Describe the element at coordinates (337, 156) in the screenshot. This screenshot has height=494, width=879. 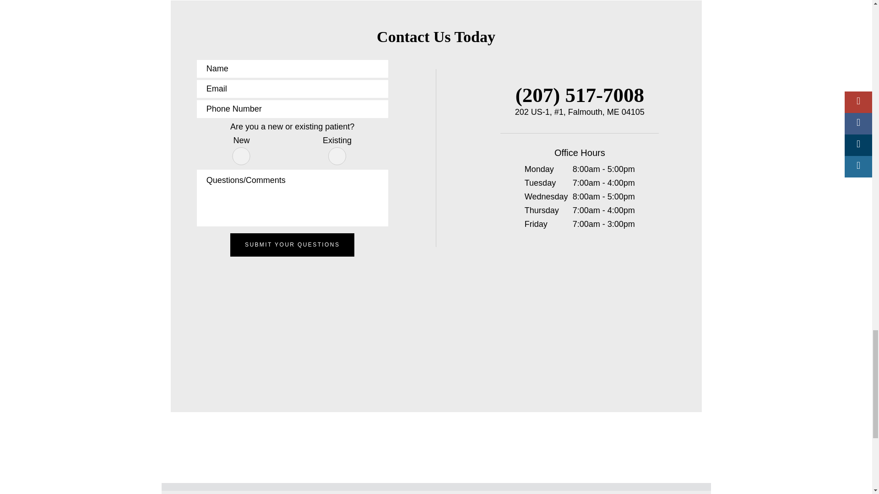
I see `Existing` at that location.